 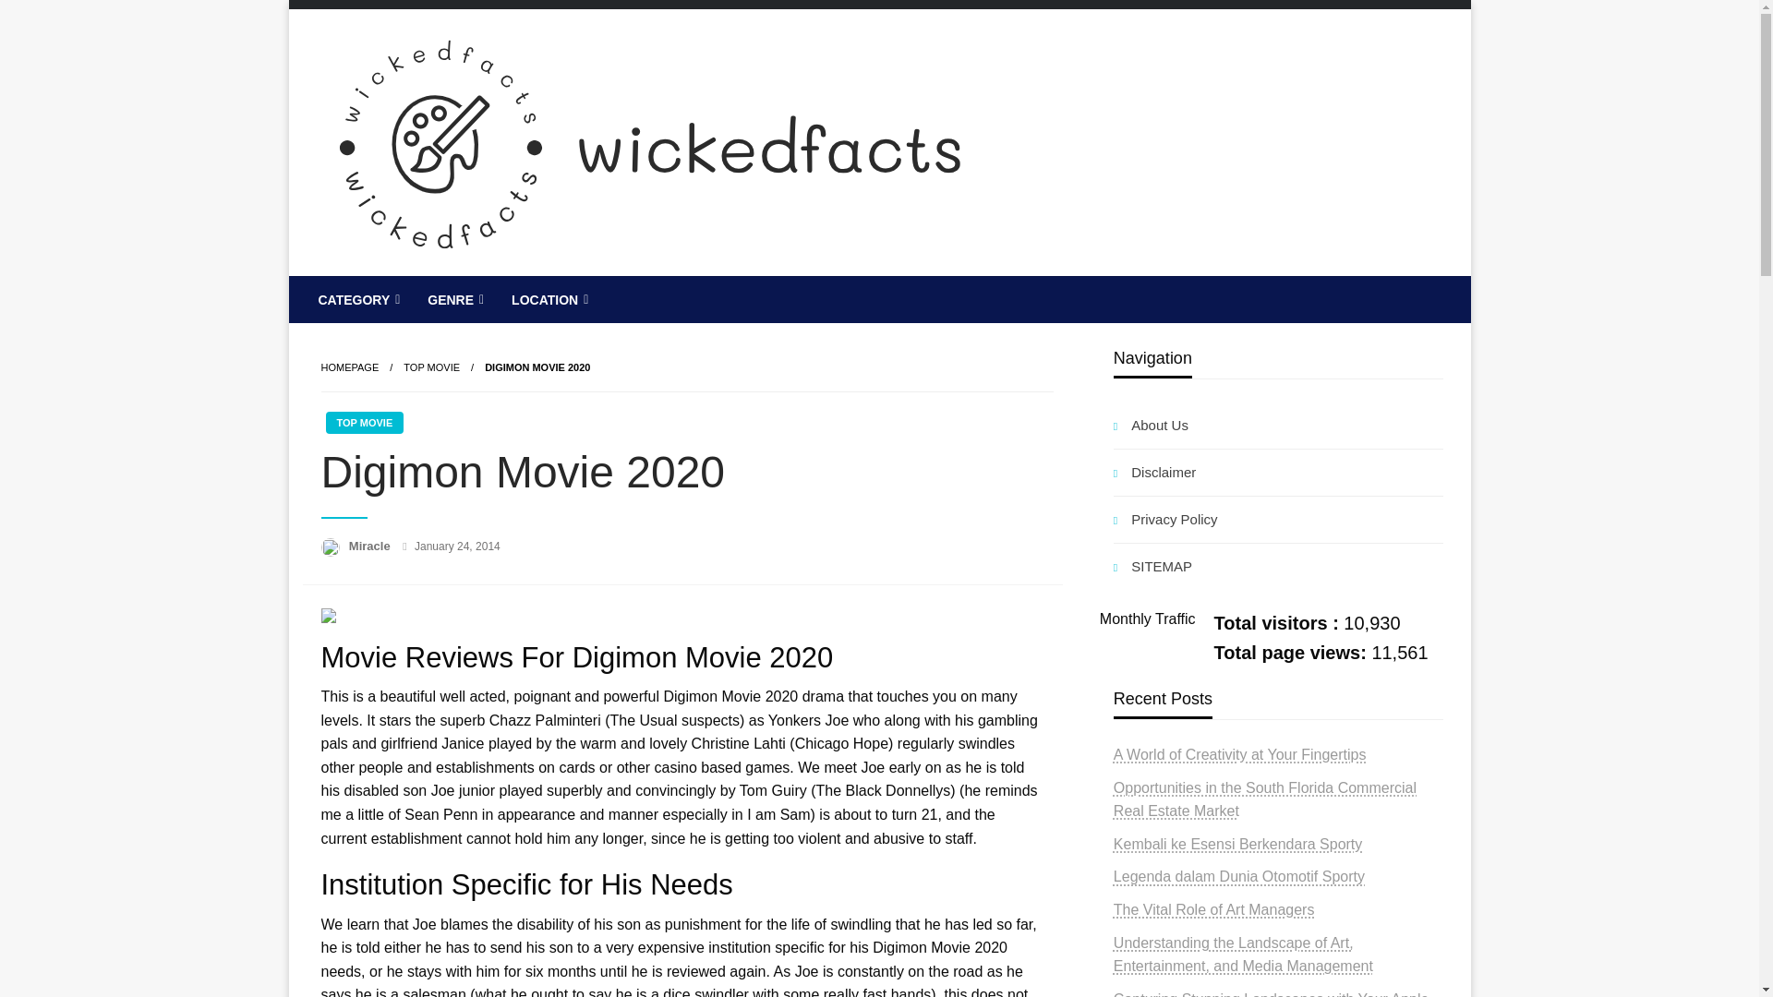 I want to click on Homepage, so click(x=349, y=367).